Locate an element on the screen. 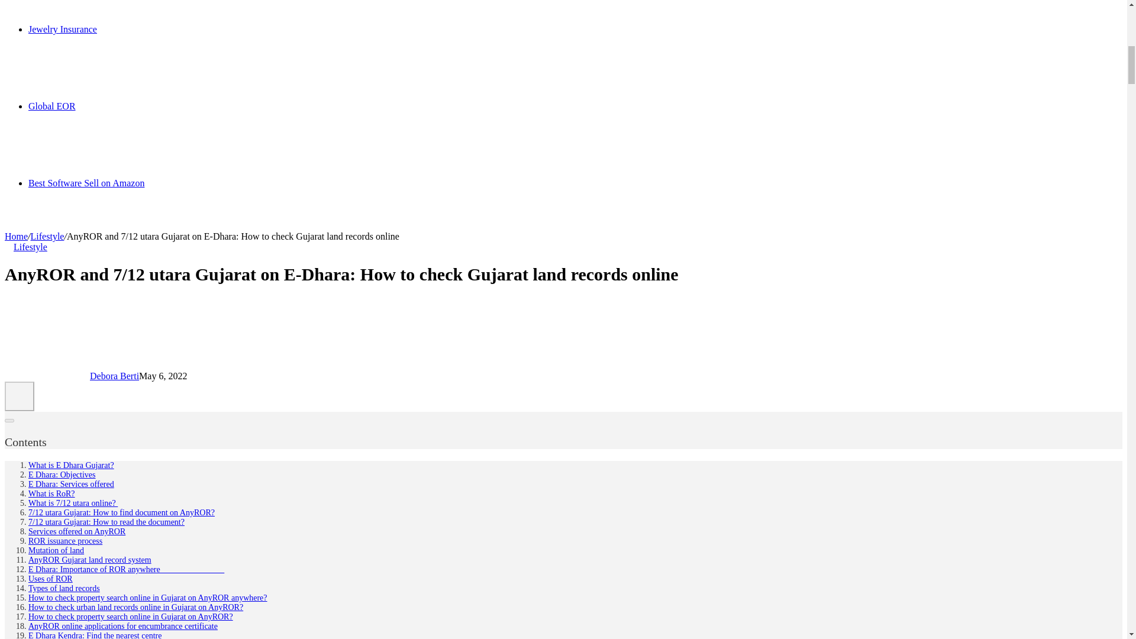 The height and width of the screenshot is (639, 1136). E Dhara: Objectives is located at coordinates (62, 475).